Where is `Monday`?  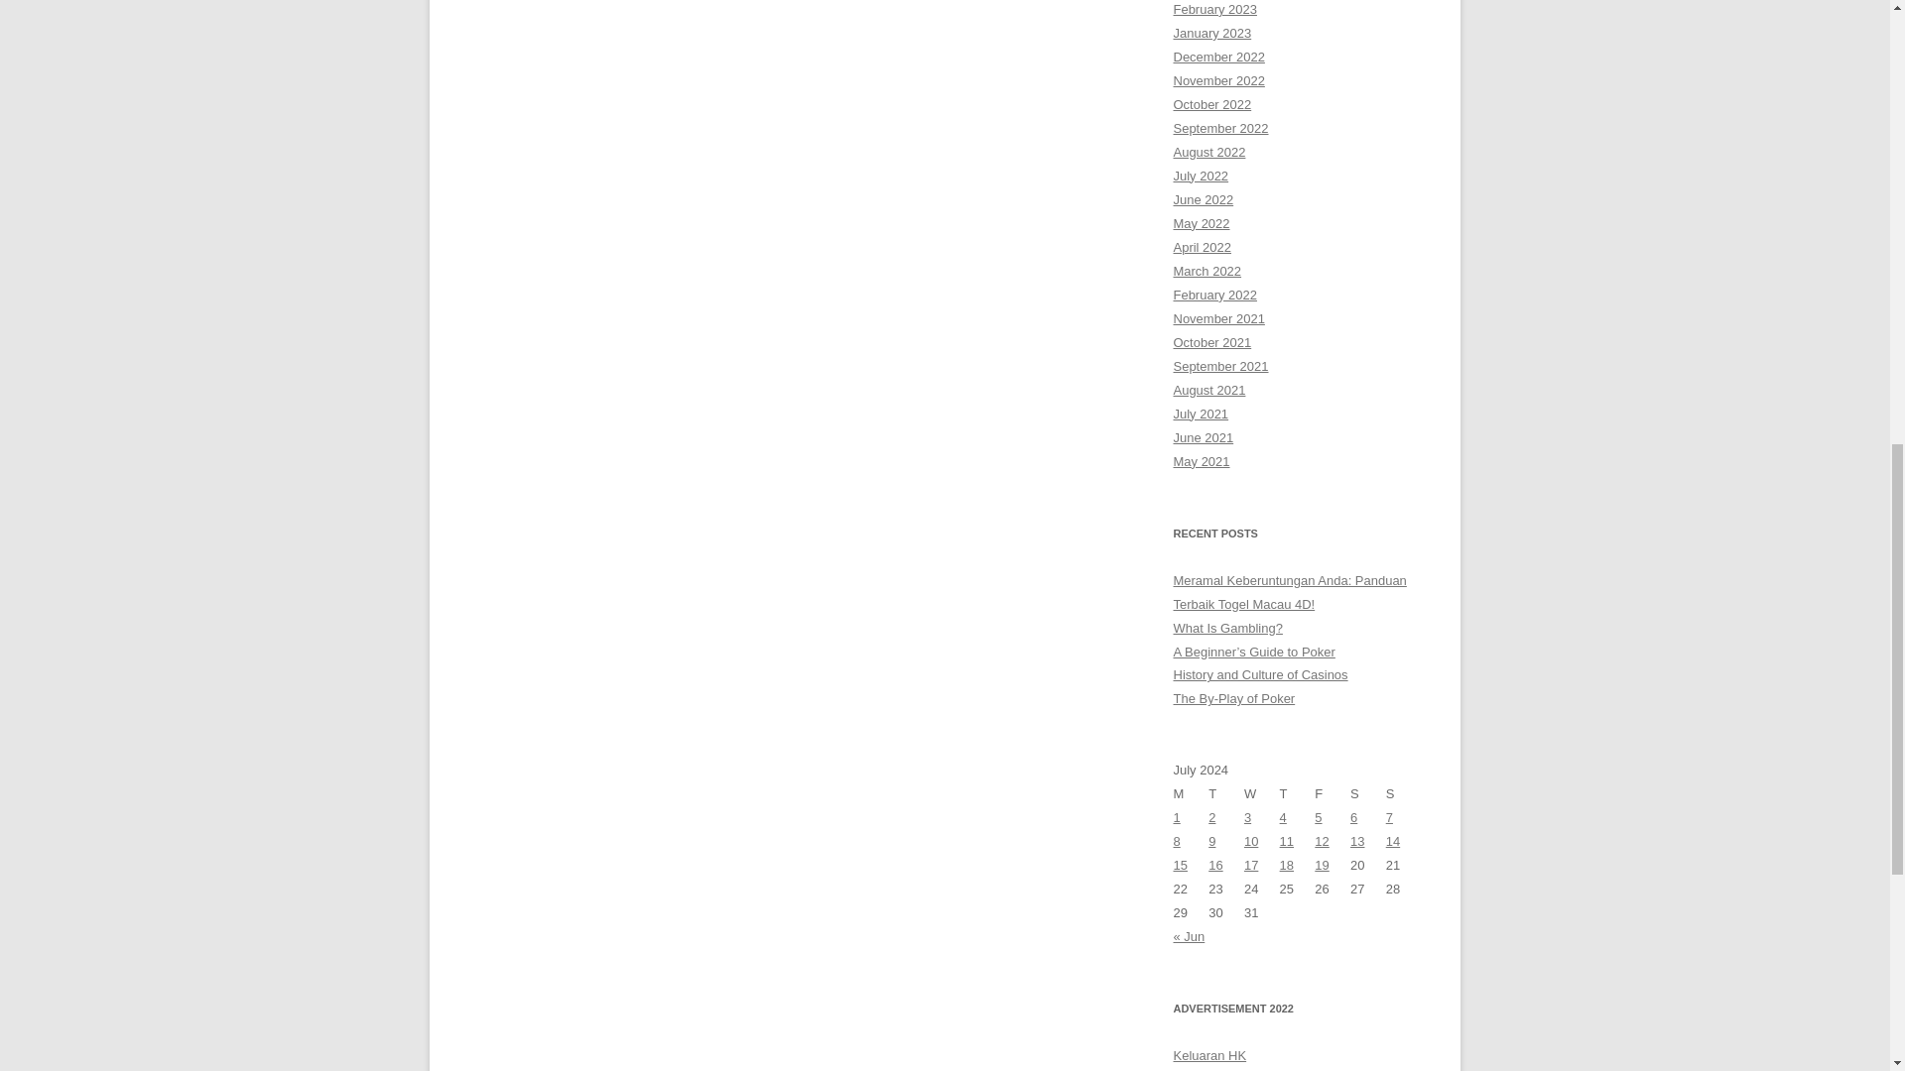
Monday is located at coordinates (1191, 794).